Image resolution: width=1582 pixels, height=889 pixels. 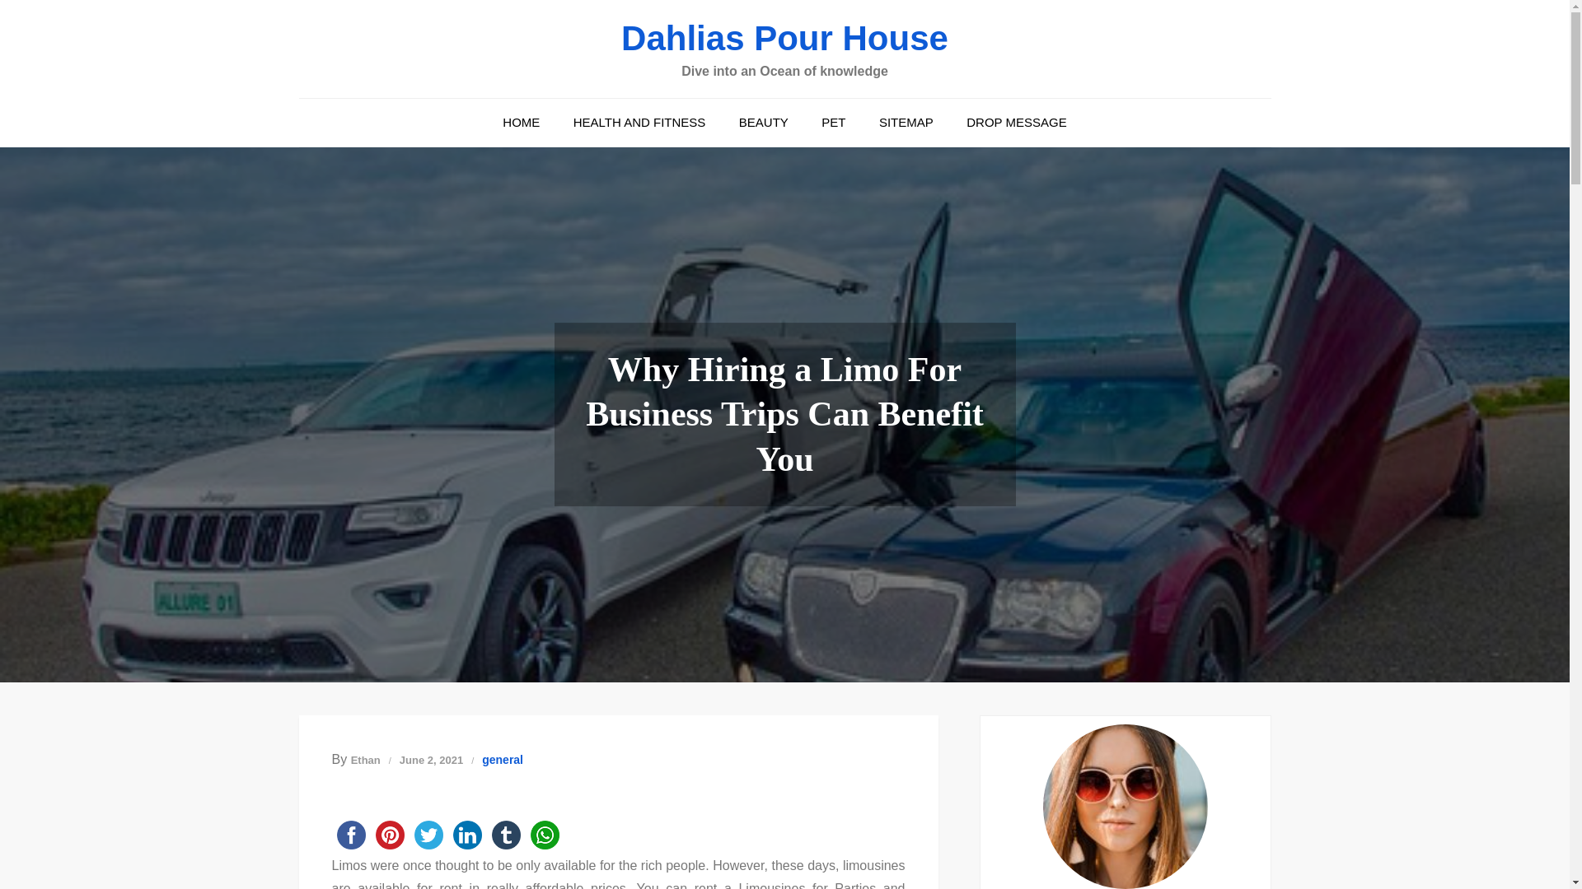 I want to click on BEAUTY, so click(x=764, y=122).